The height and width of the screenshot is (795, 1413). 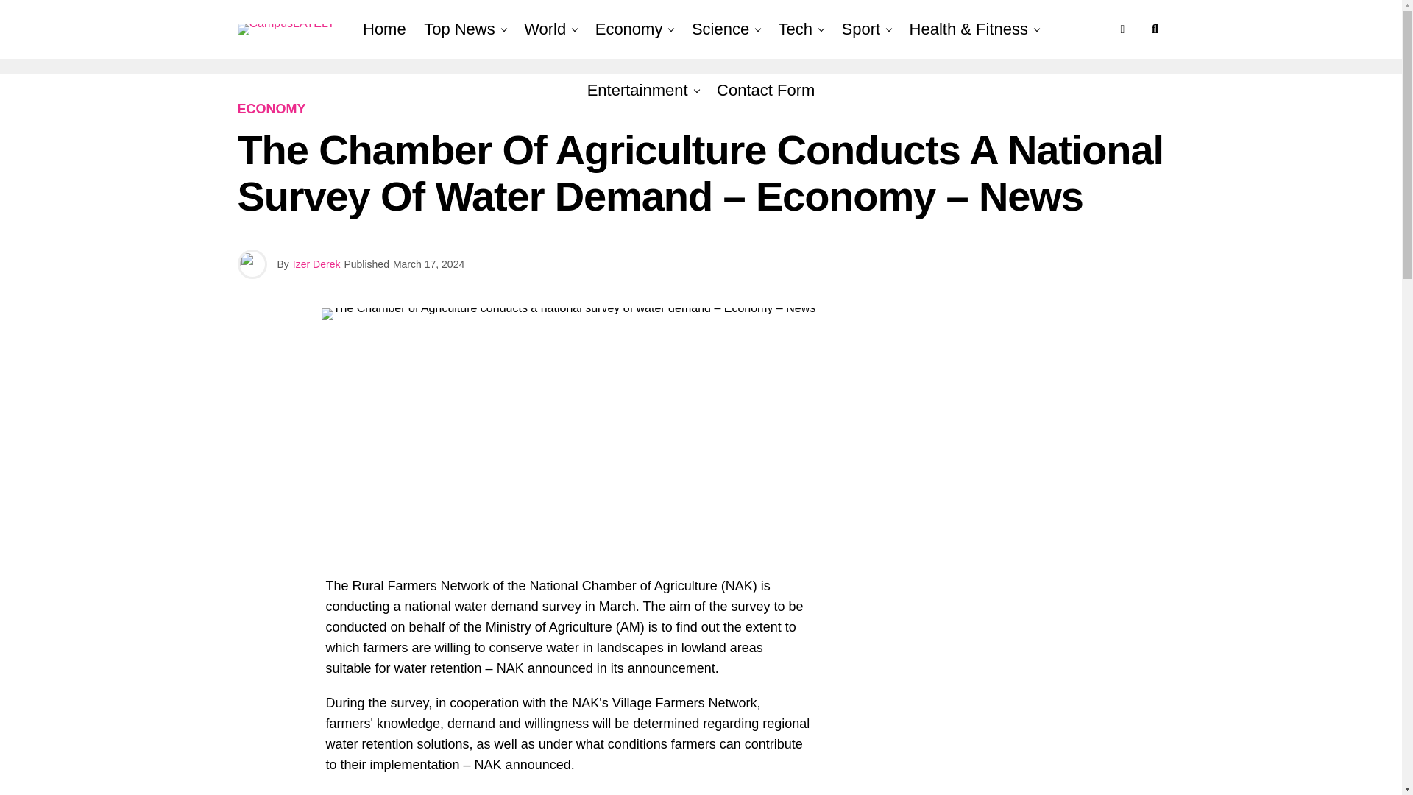 I want to click on Sport, so click(x=861, y=29).